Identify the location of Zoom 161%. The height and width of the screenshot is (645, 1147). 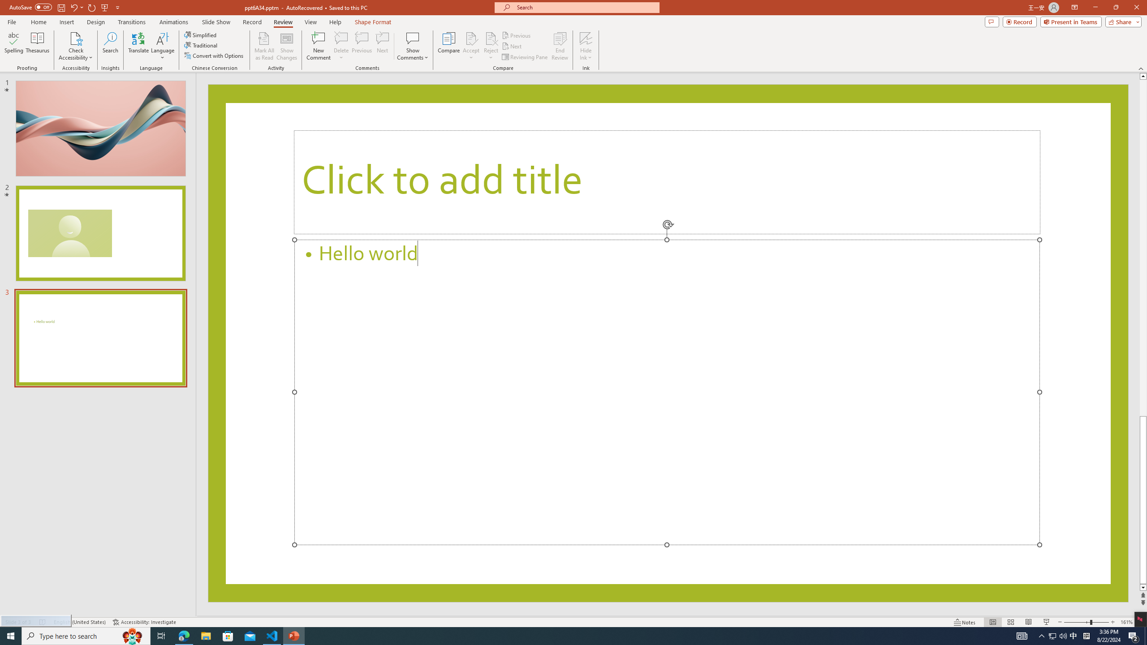
(1126, 622).